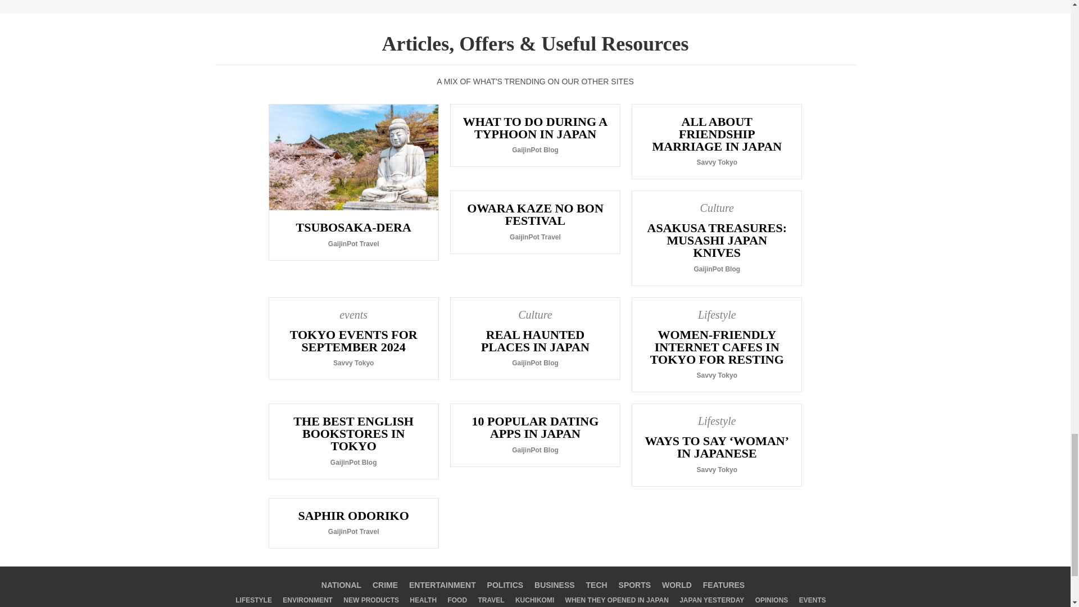 This screenshot has width=1079, height=607. I want to click on The Best English Bookstores in Tokyo, so click(353, 441).